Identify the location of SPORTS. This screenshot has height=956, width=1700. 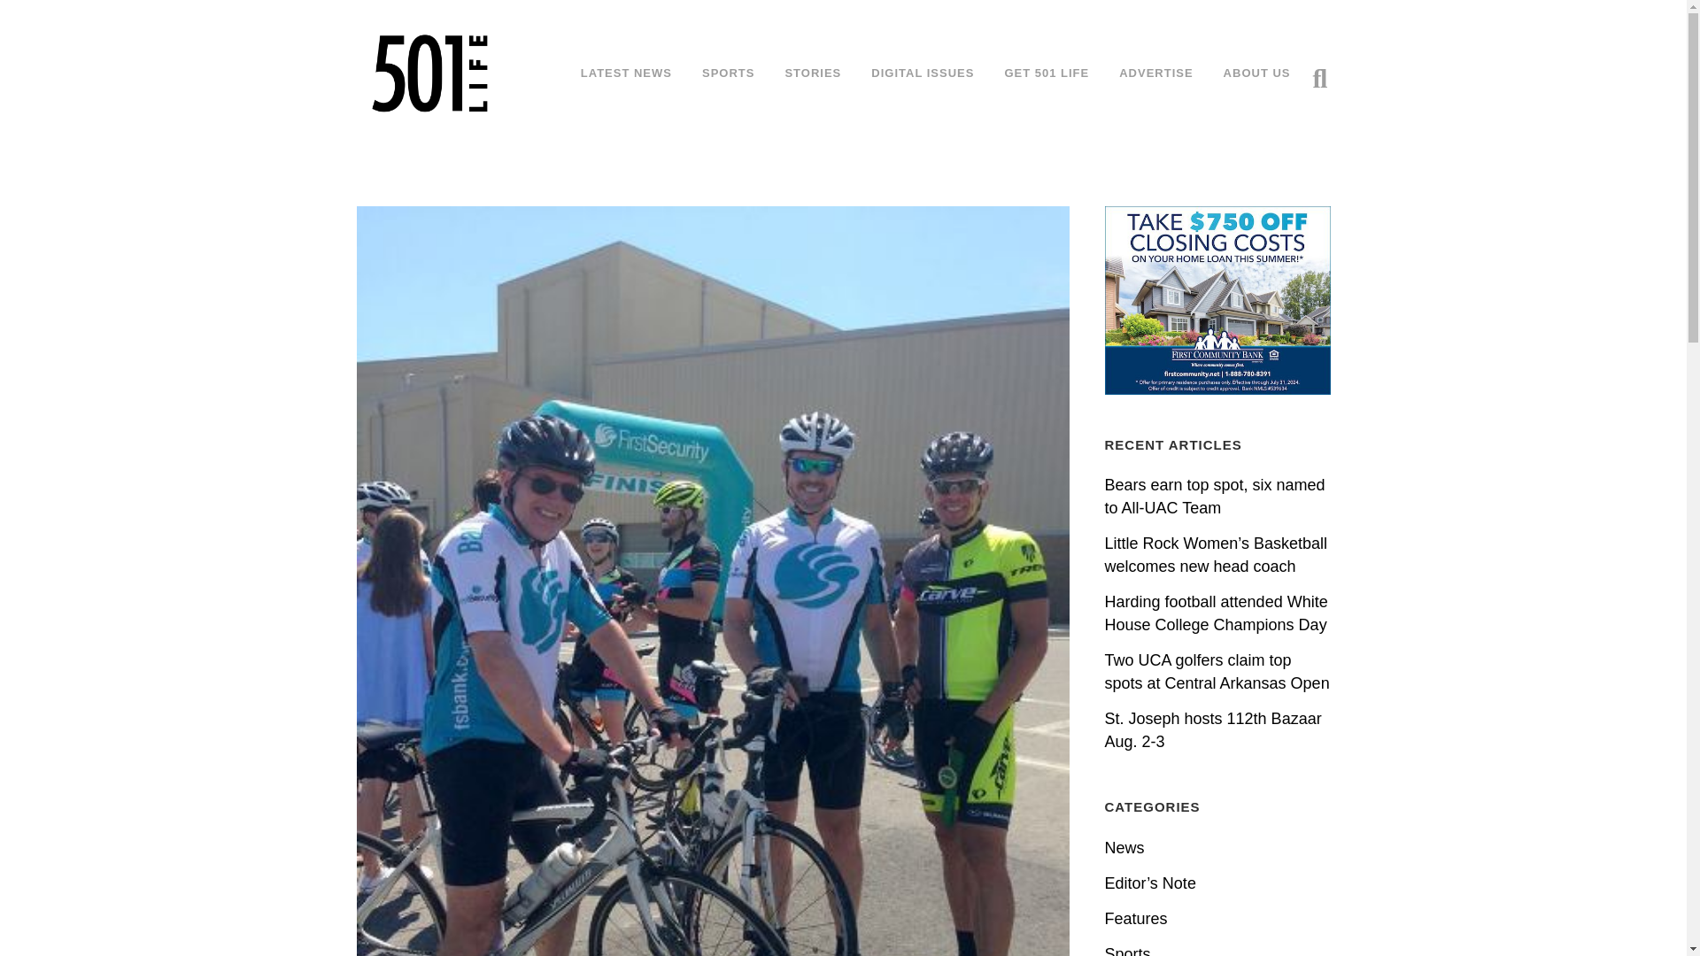
(728, 73).